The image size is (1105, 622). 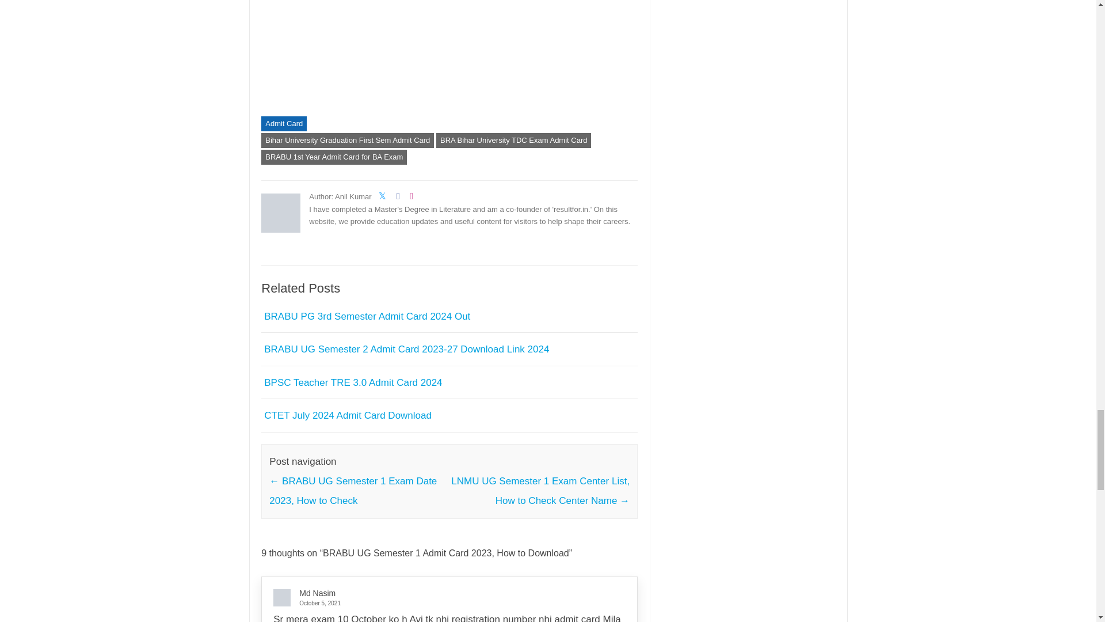 What do you see at coordinates (444, 603) in the screenshot?
I see `October 5, 2021` at bounding box center [444, 603].